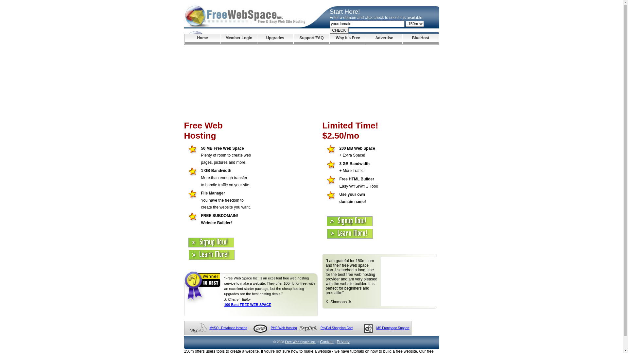 This screenshot has width=628, height=353. What do you see at coordinates (248, 305) in the screenshot?
I see `100 Best FREE WEB SPACE` at bounding box center [248, 305].